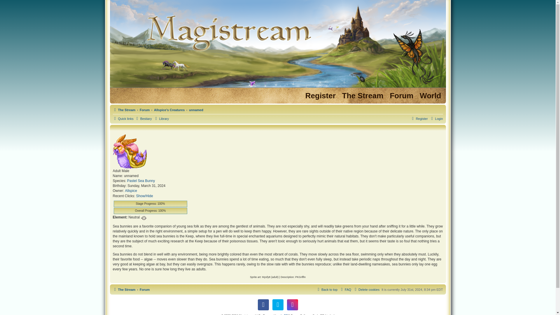  I want to click on Register, so click(320, 96).